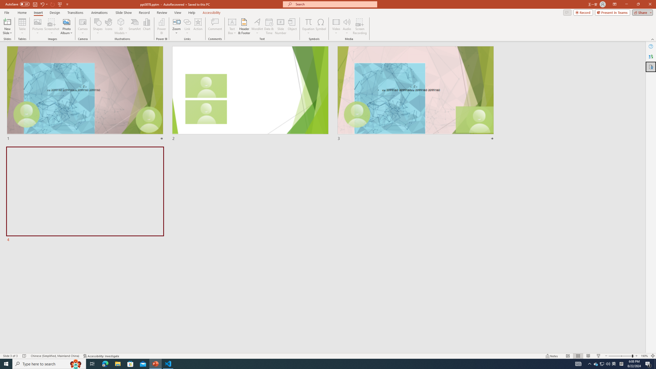 This screenshot has height=369, width=656. I want to click on Draw Horizontal Text Box, so click(232, 22).